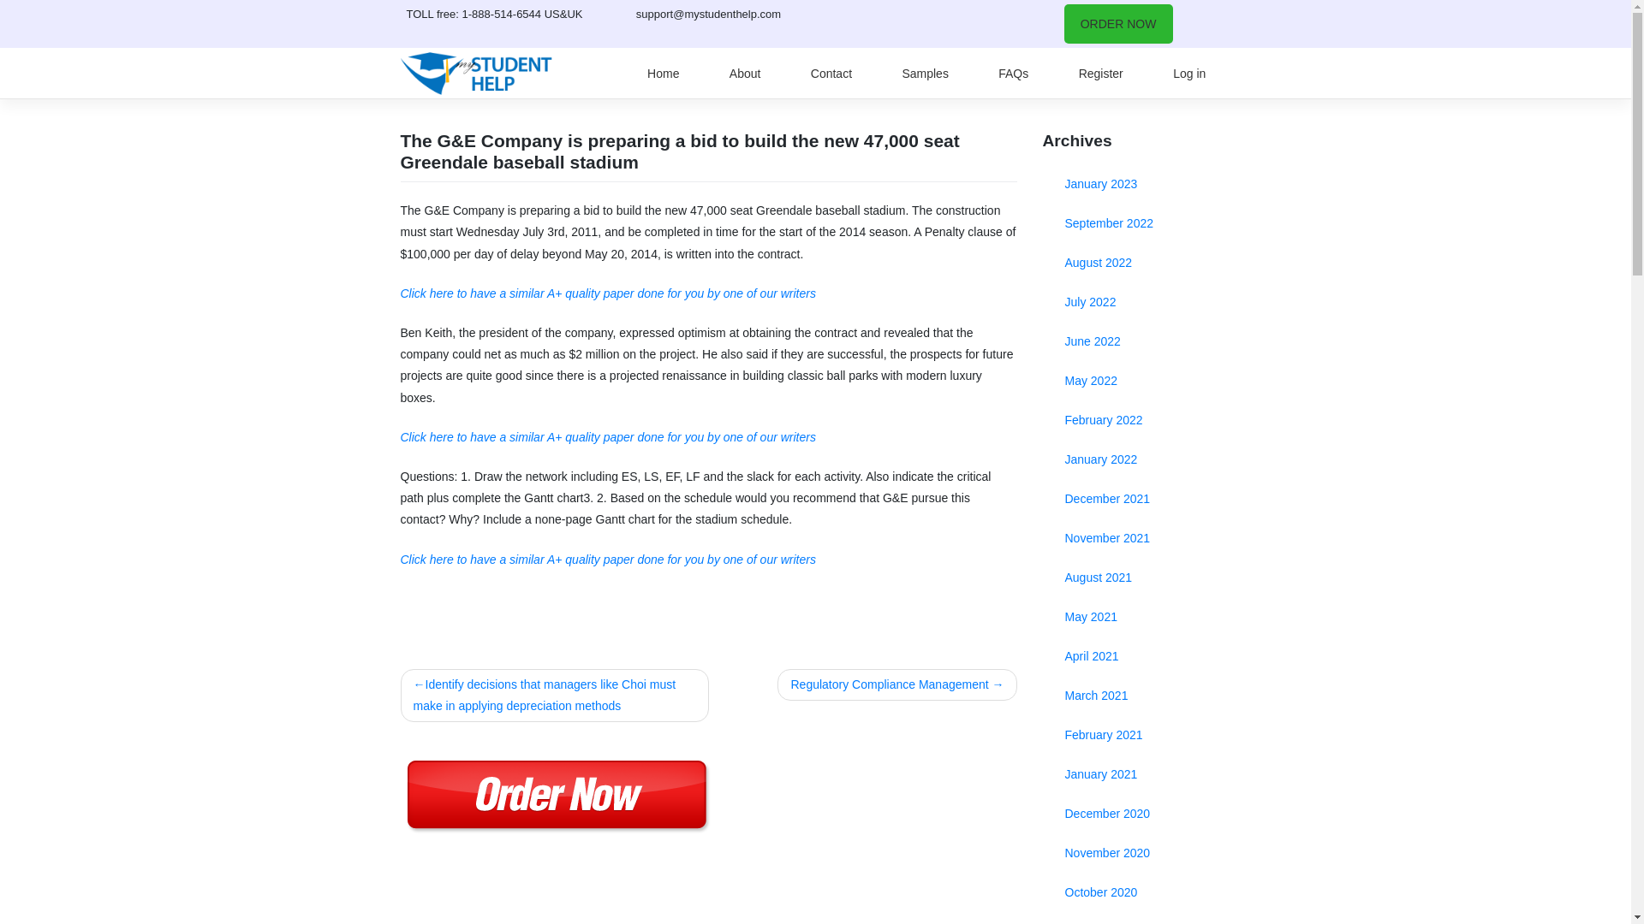  What do you see at coordinates (1137, 380) in the screenshot?
I see `May 2022` at bounding box center [1137, 380].